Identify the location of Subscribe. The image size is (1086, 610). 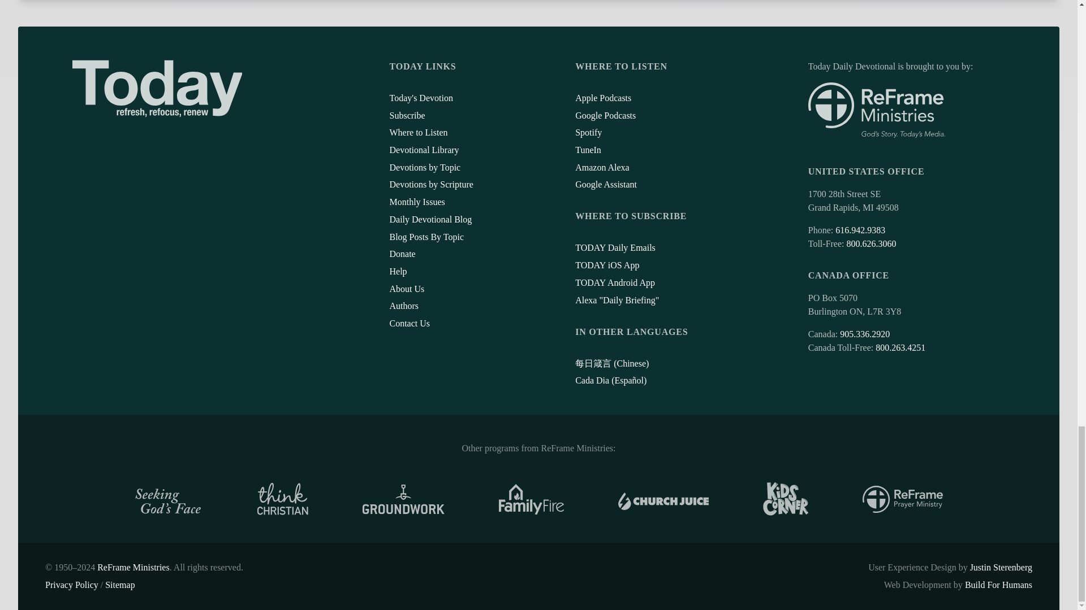
(406, 115).